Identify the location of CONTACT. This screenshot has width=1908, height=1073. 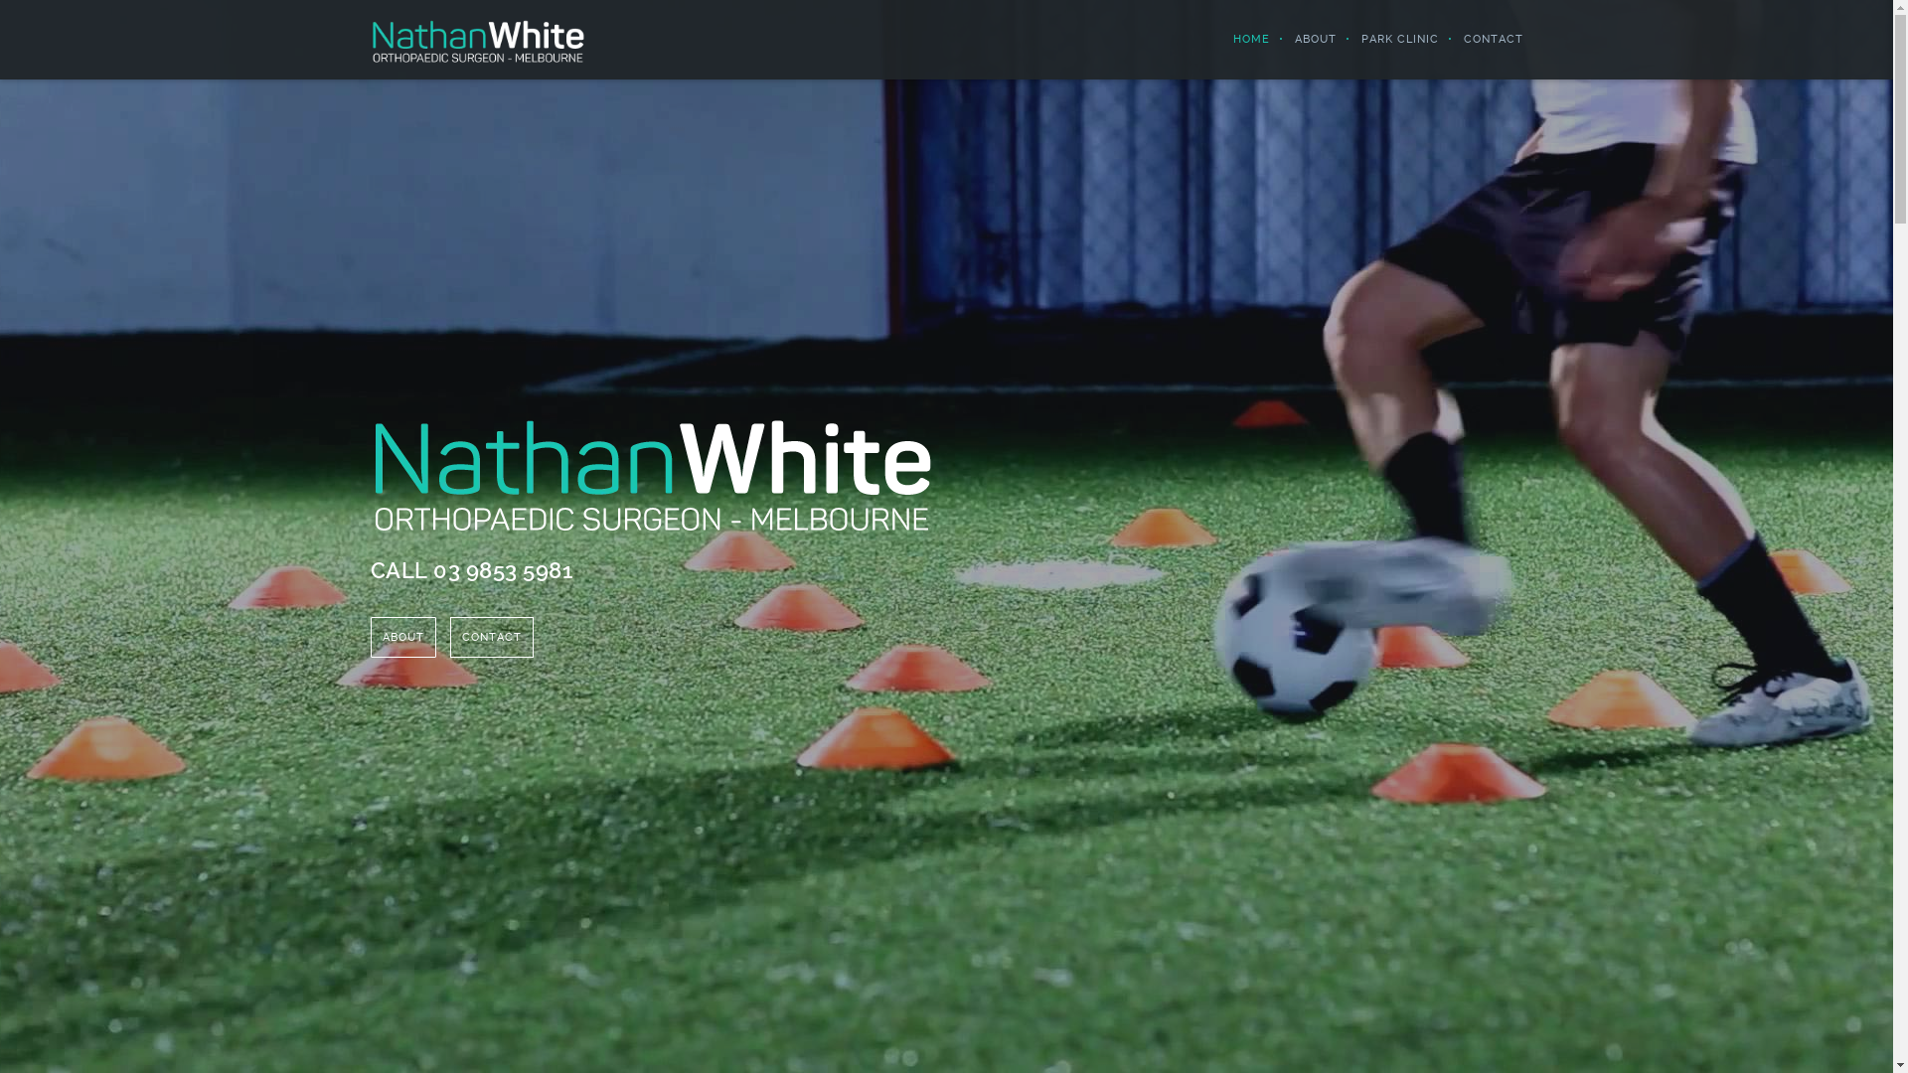
(1481, 40).